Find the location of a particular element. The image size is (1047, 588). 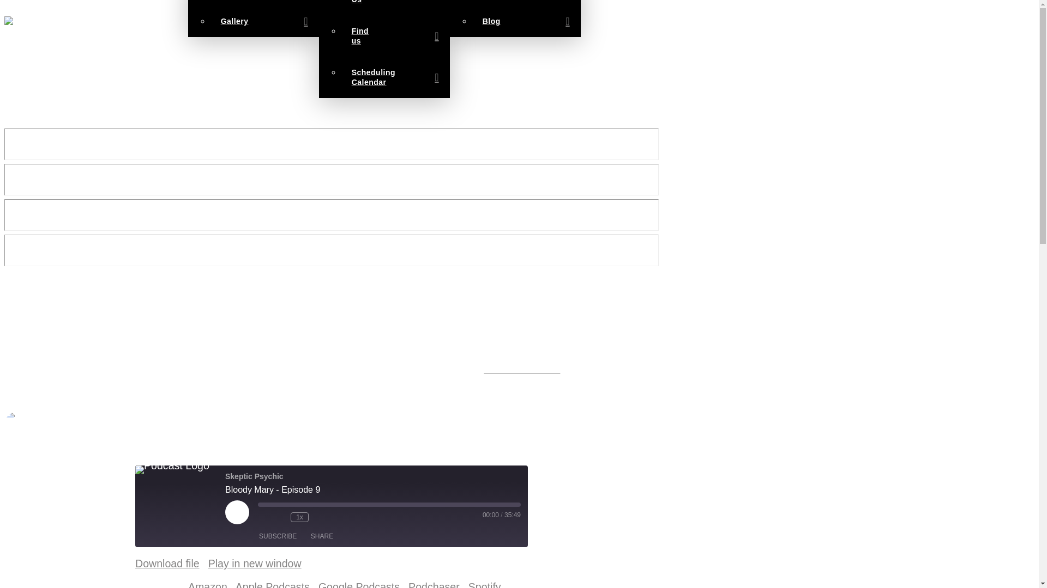

SHARE is located at coordinates (322, 536).